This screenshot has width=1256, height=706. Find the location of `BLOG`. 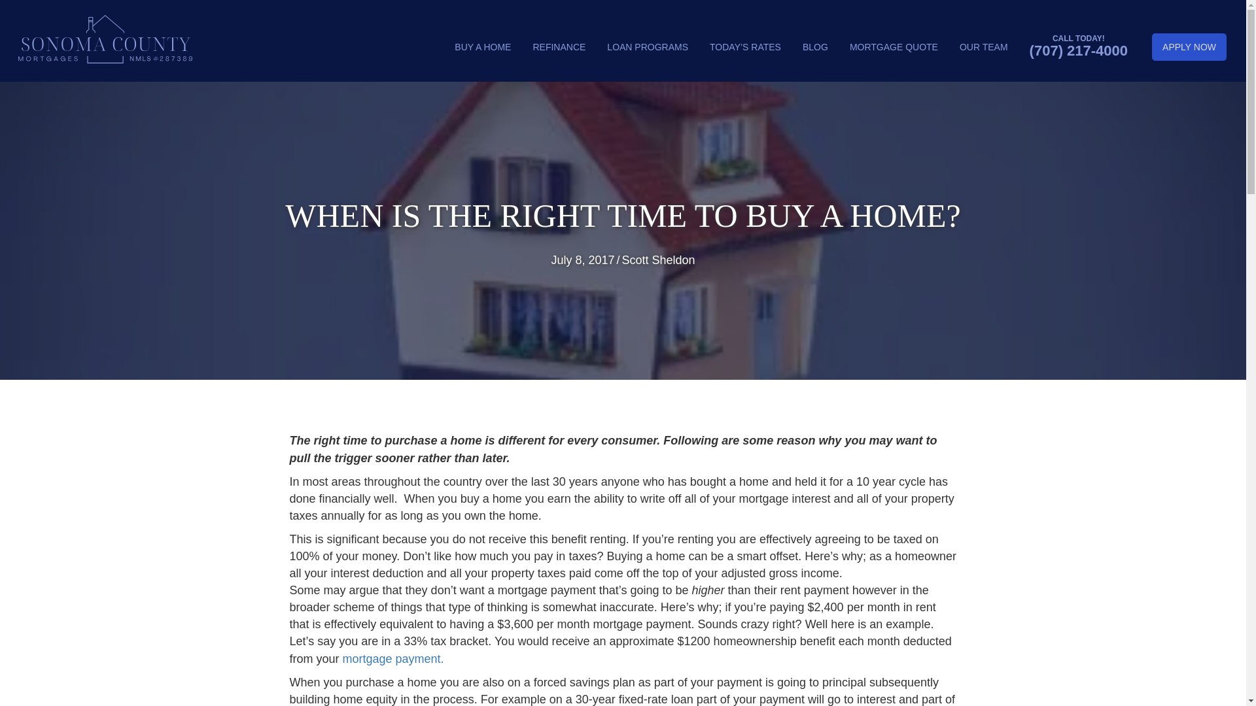

BLOG is located at coordinates (815, 46).